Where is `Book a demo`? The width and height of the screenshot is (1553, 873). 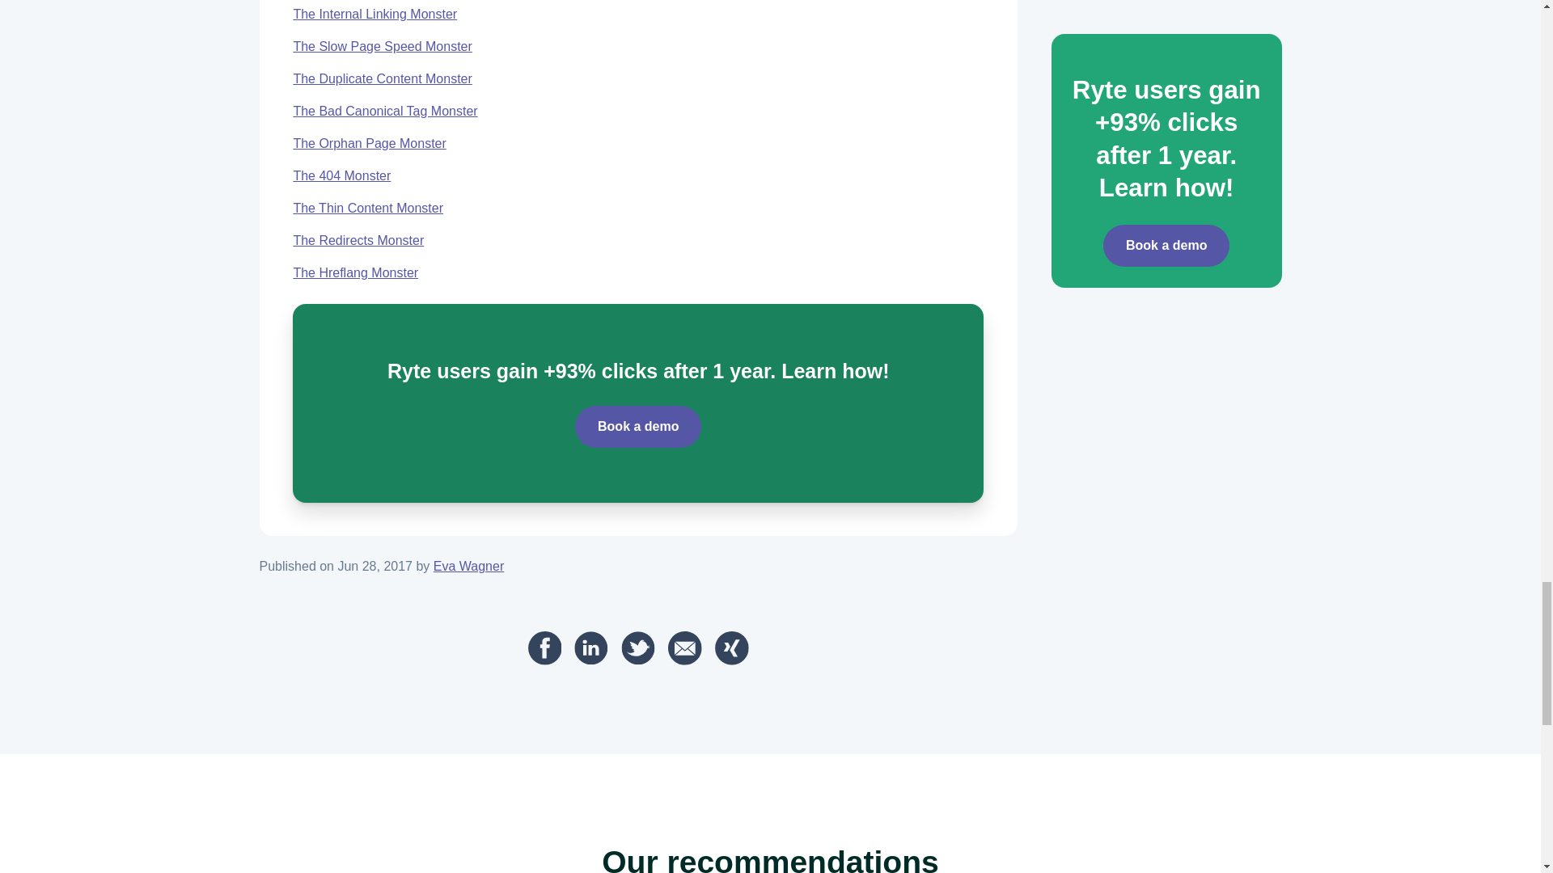 Book a demo is located at coordinates (637, 427).